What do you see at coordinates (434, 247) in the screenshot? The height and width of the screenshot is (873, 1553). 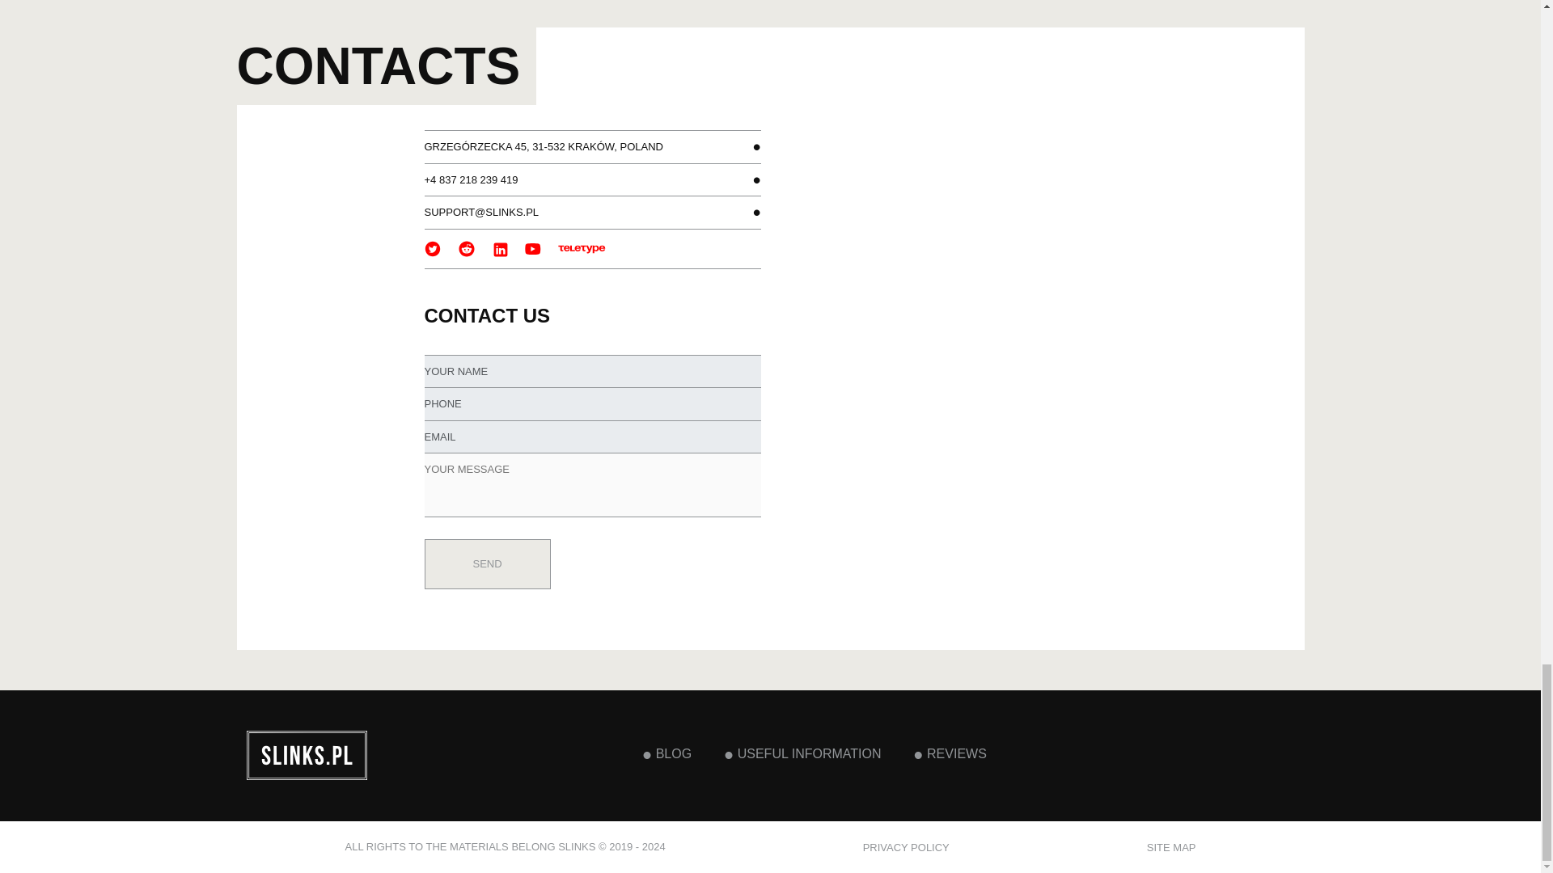 I see `Twitter` at bounding box center [434, 247].